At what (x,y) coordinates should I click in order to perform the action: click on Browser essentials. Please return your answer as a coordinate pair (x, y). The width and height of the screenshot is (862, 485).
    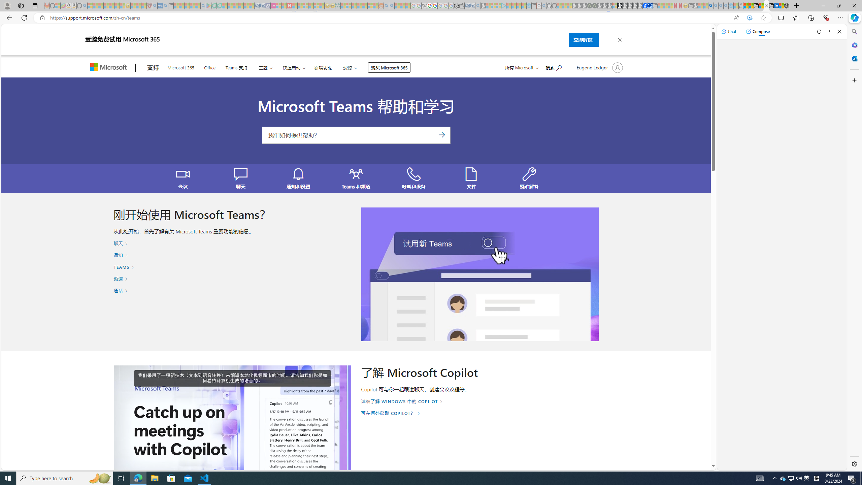
    Looking at the image, I should click on (826, 18).